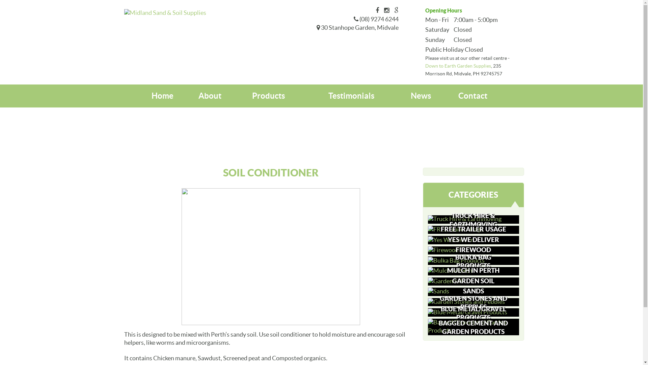  What do you see at coordinates (474, 292) in the screenshot?
I see `SANDS` at bounding box center [474, 292].